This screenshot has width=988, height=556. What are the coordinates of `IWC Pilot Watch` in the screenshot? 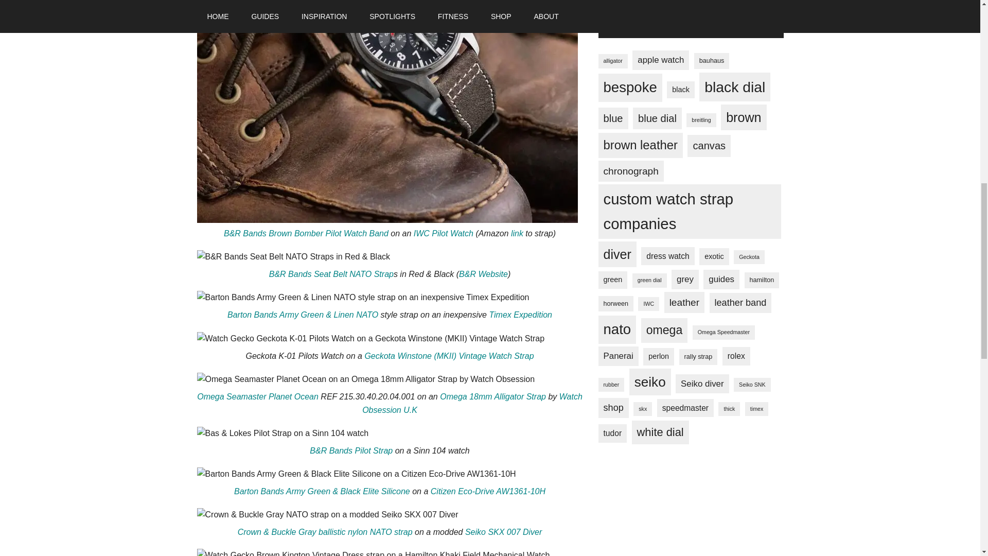 It's located at (444, 233).